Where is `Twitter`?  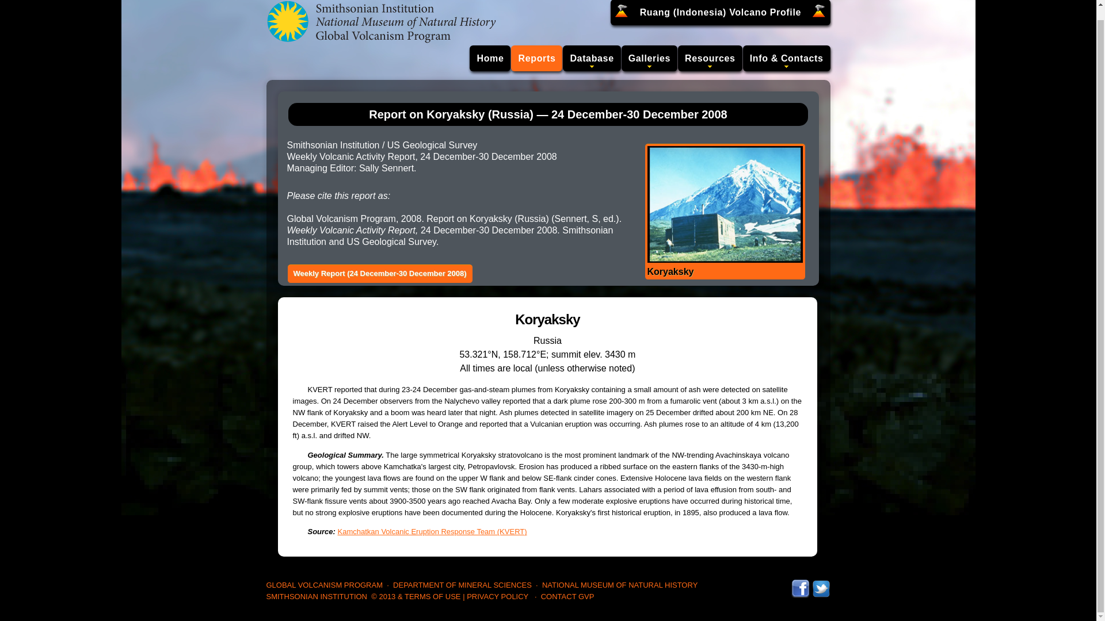
Twitter is located at coordinates (820, 584).